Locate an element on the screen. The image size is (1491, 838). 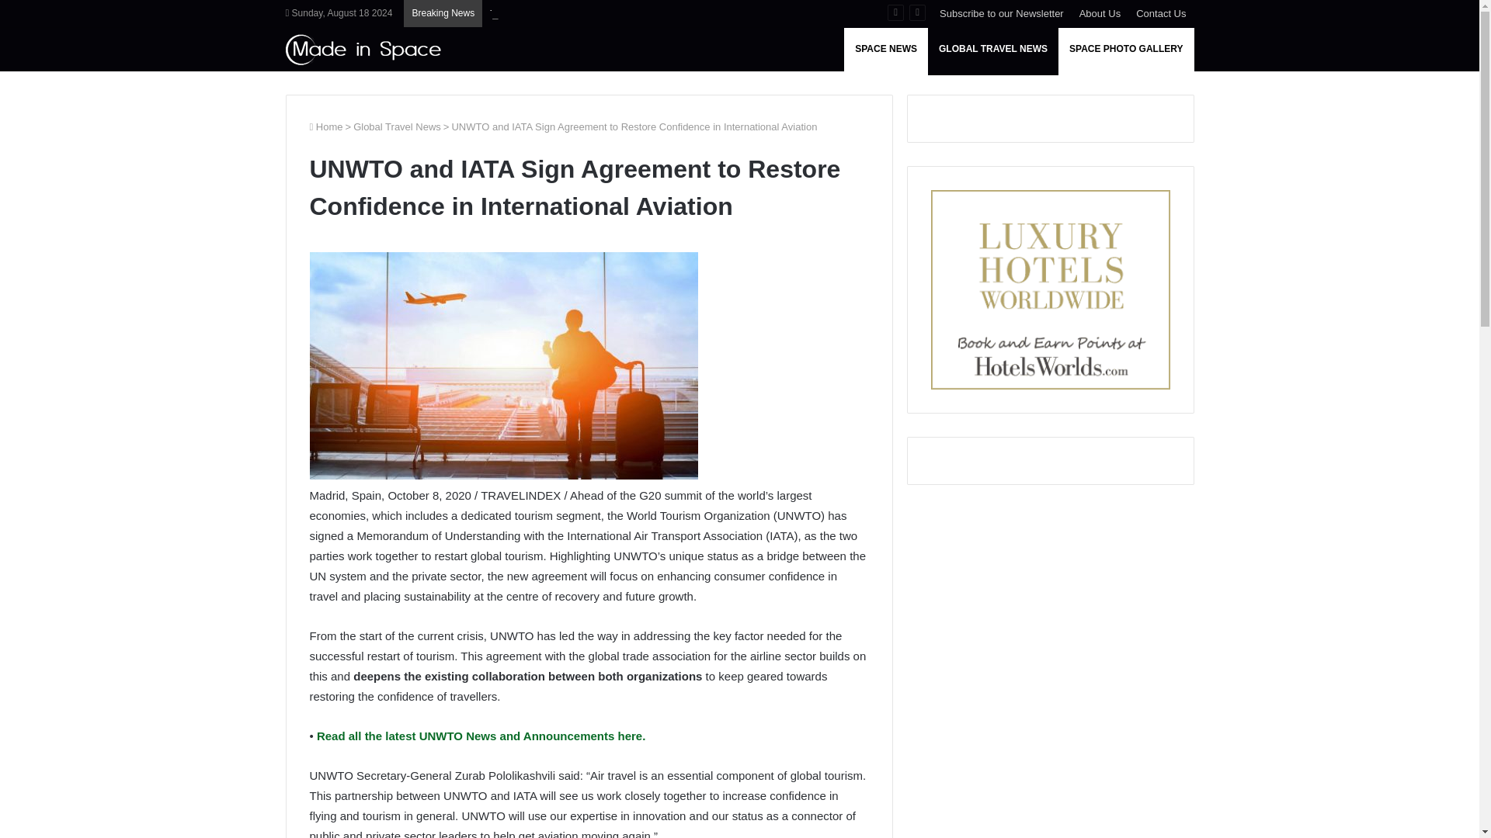
GLOBAL TRAVEL NEWS is located at coordinates (992, 48).